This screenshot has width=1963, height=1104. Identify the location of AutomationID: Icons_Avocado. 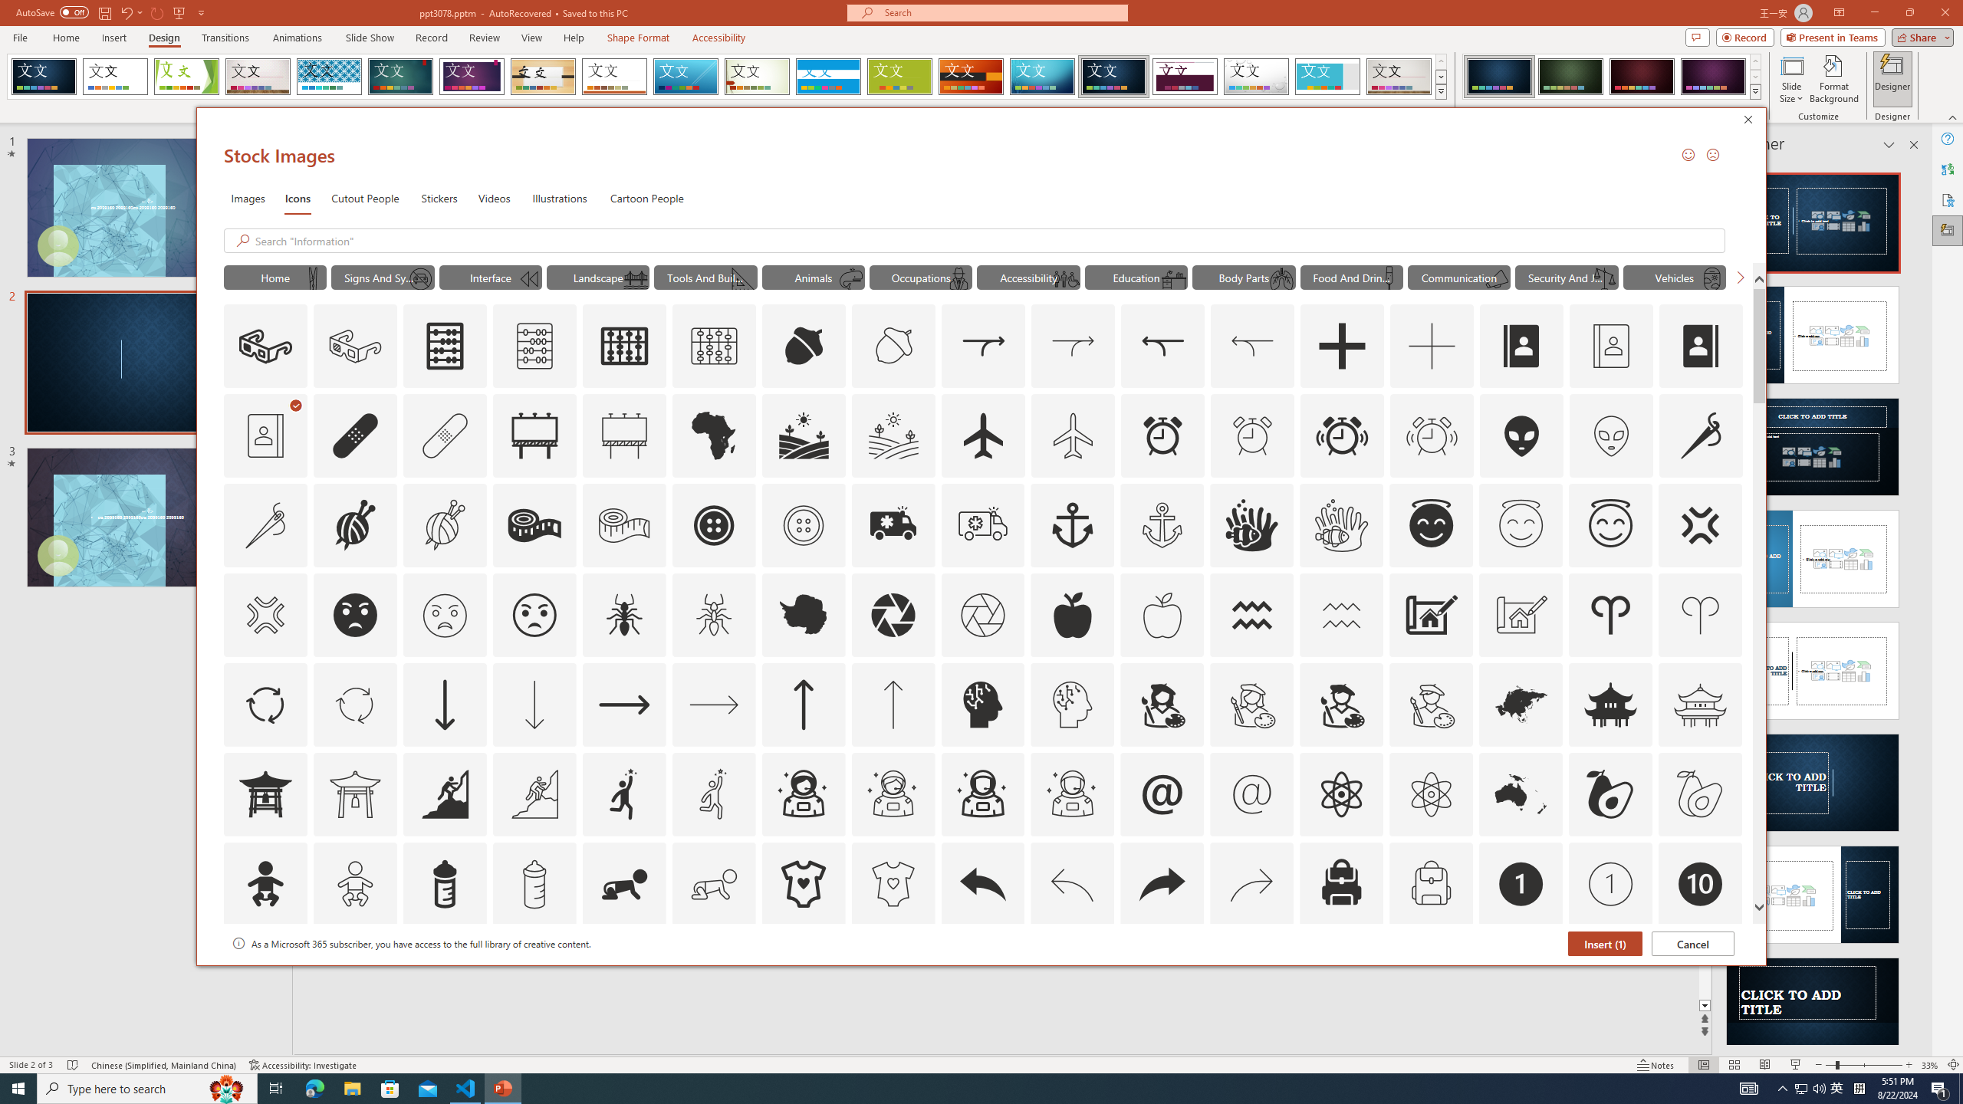
(1611, 793).